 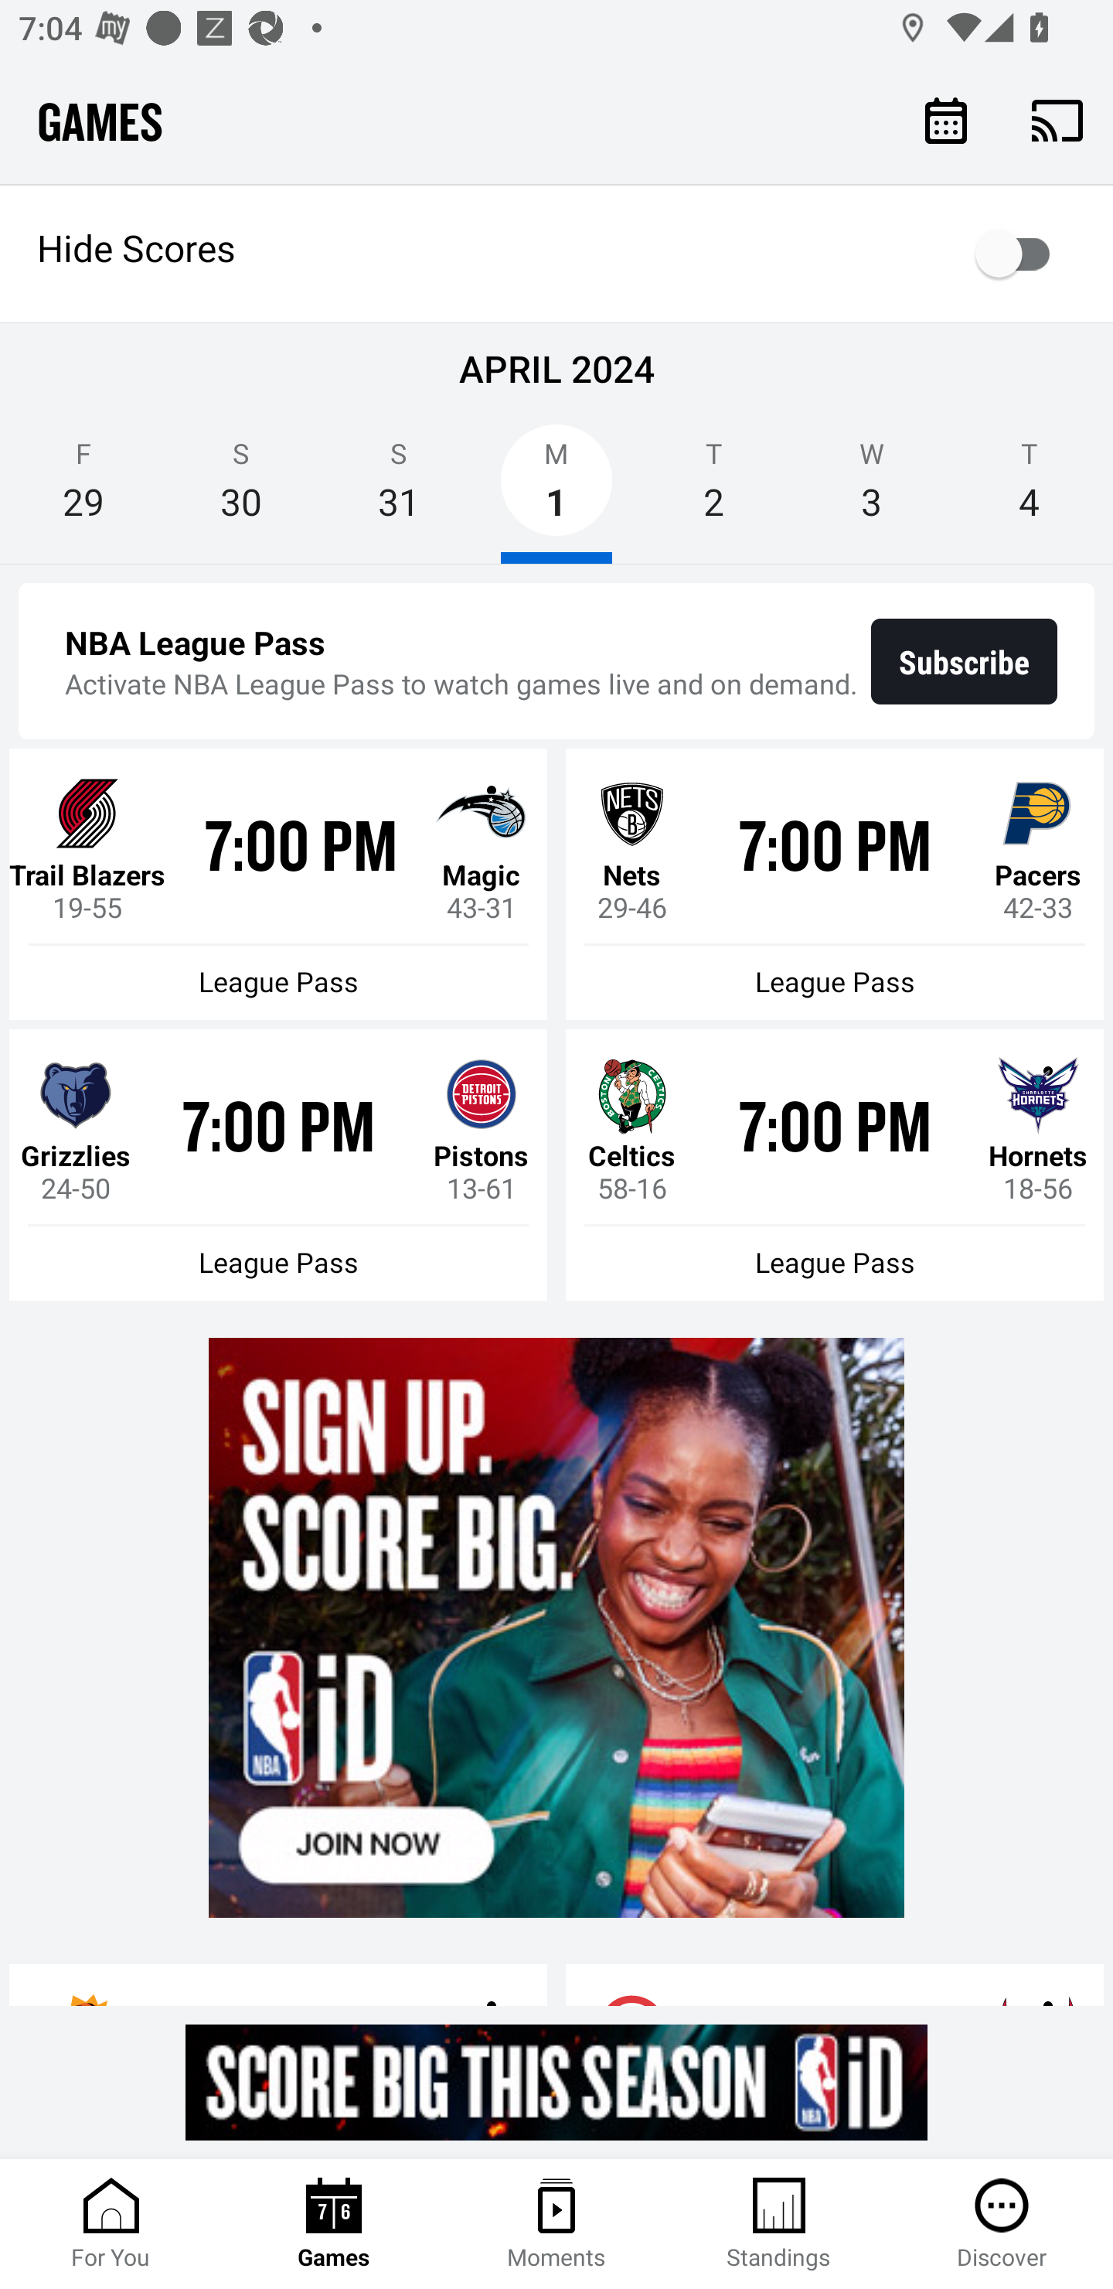 I want to click on Hide Scores, so click(x=556, y=254).